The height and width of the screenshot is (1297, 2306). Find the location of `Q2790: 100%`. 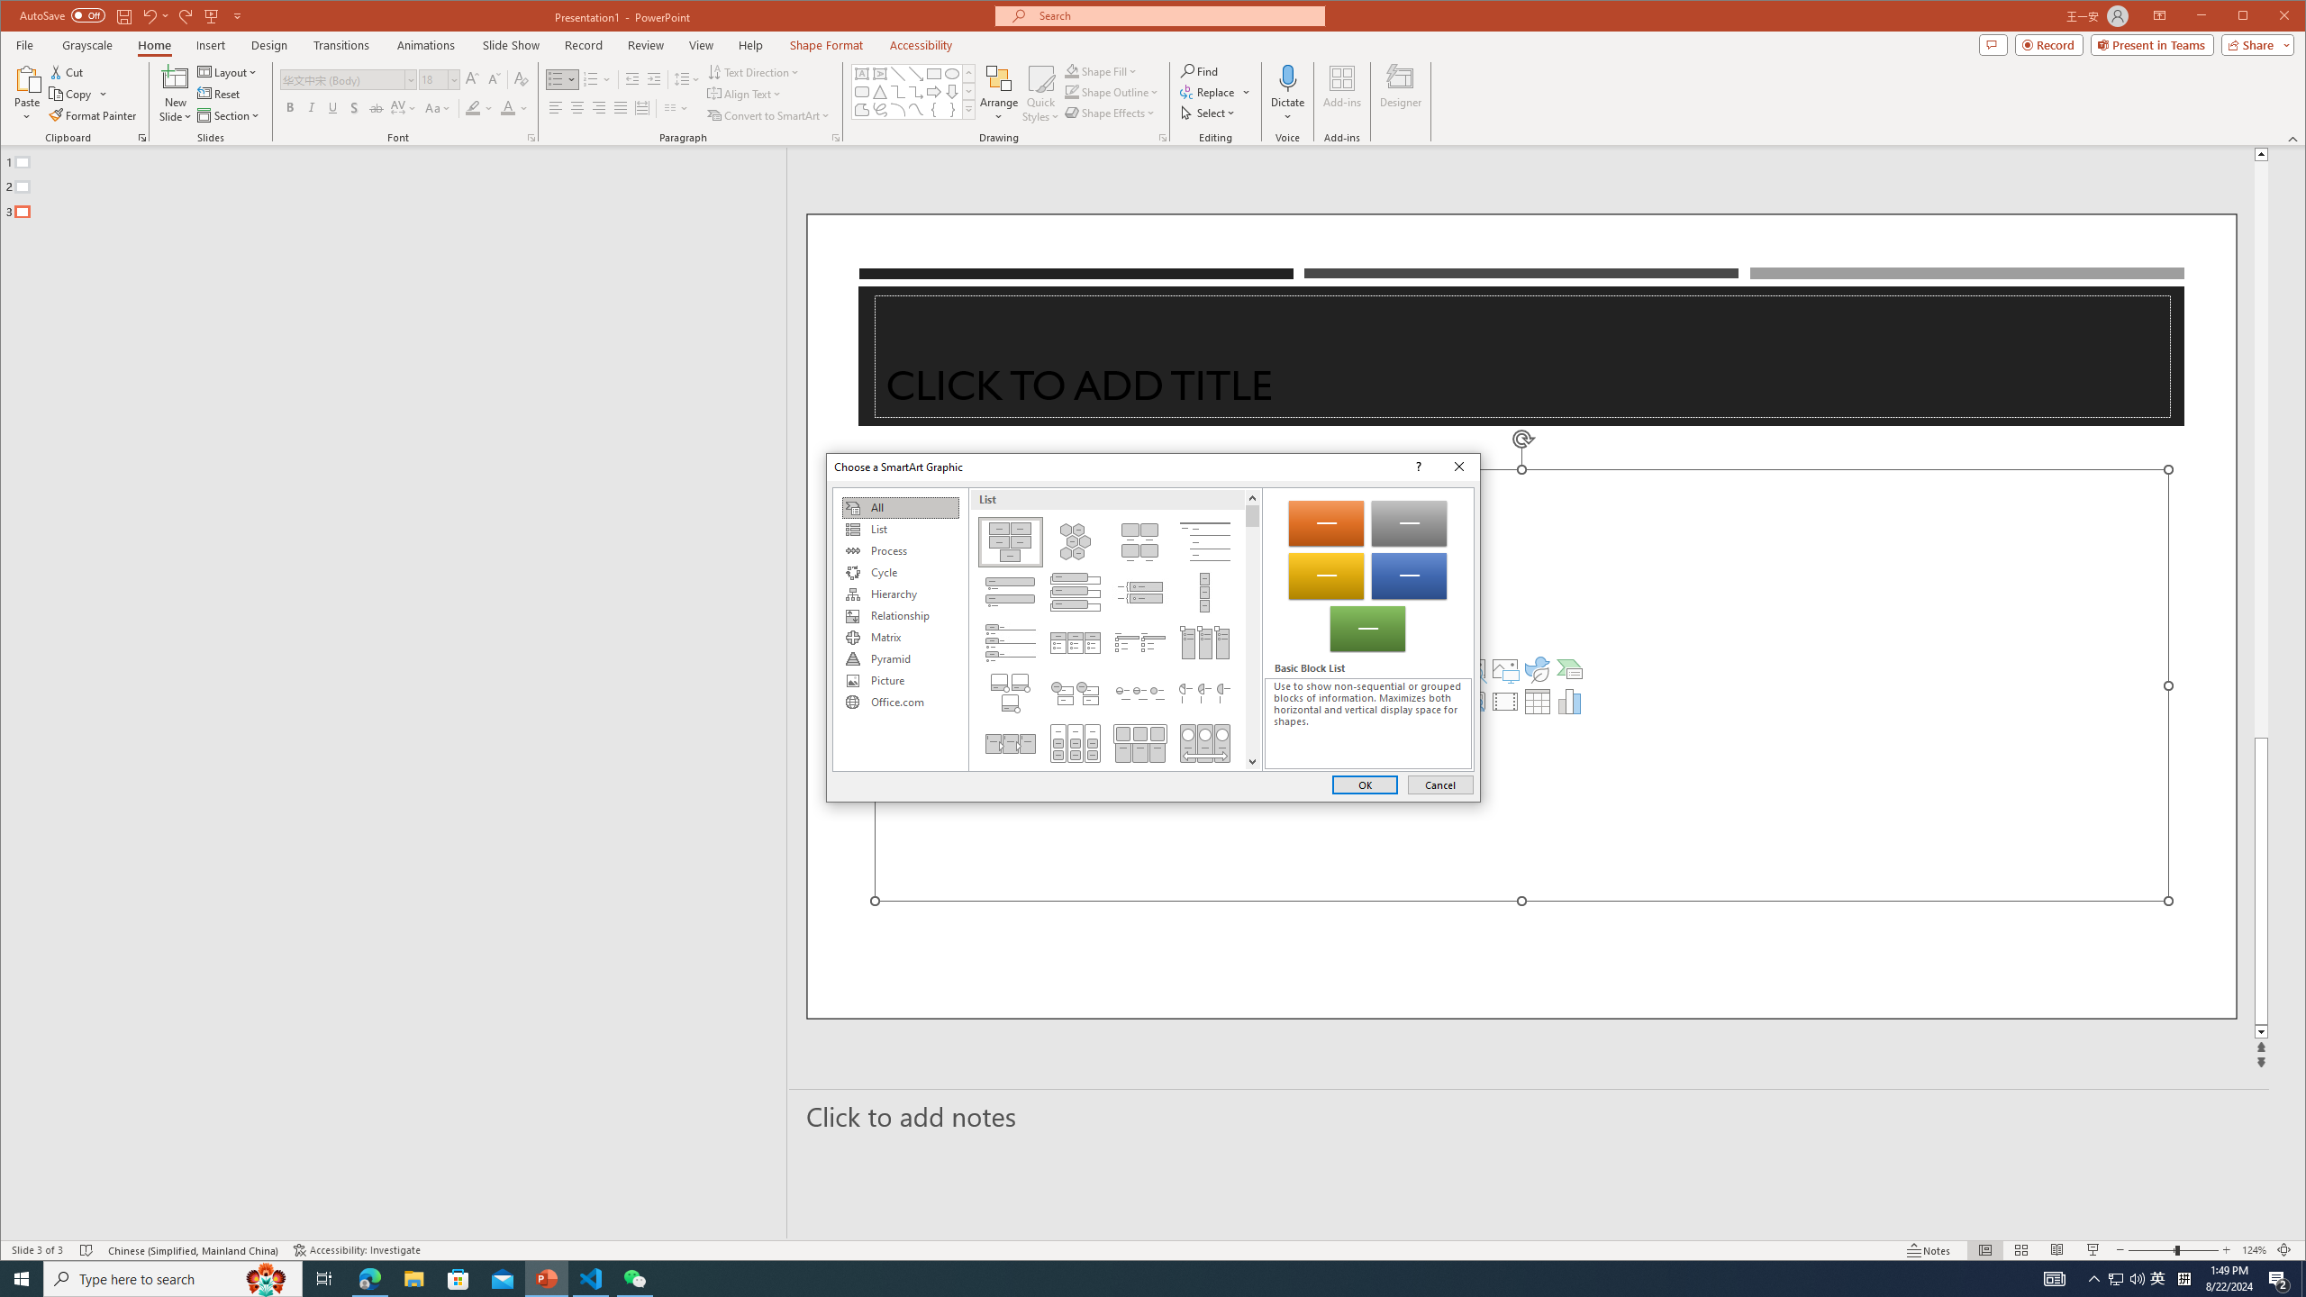

Q2790: 100% is located at coordinates (2137, 1279).